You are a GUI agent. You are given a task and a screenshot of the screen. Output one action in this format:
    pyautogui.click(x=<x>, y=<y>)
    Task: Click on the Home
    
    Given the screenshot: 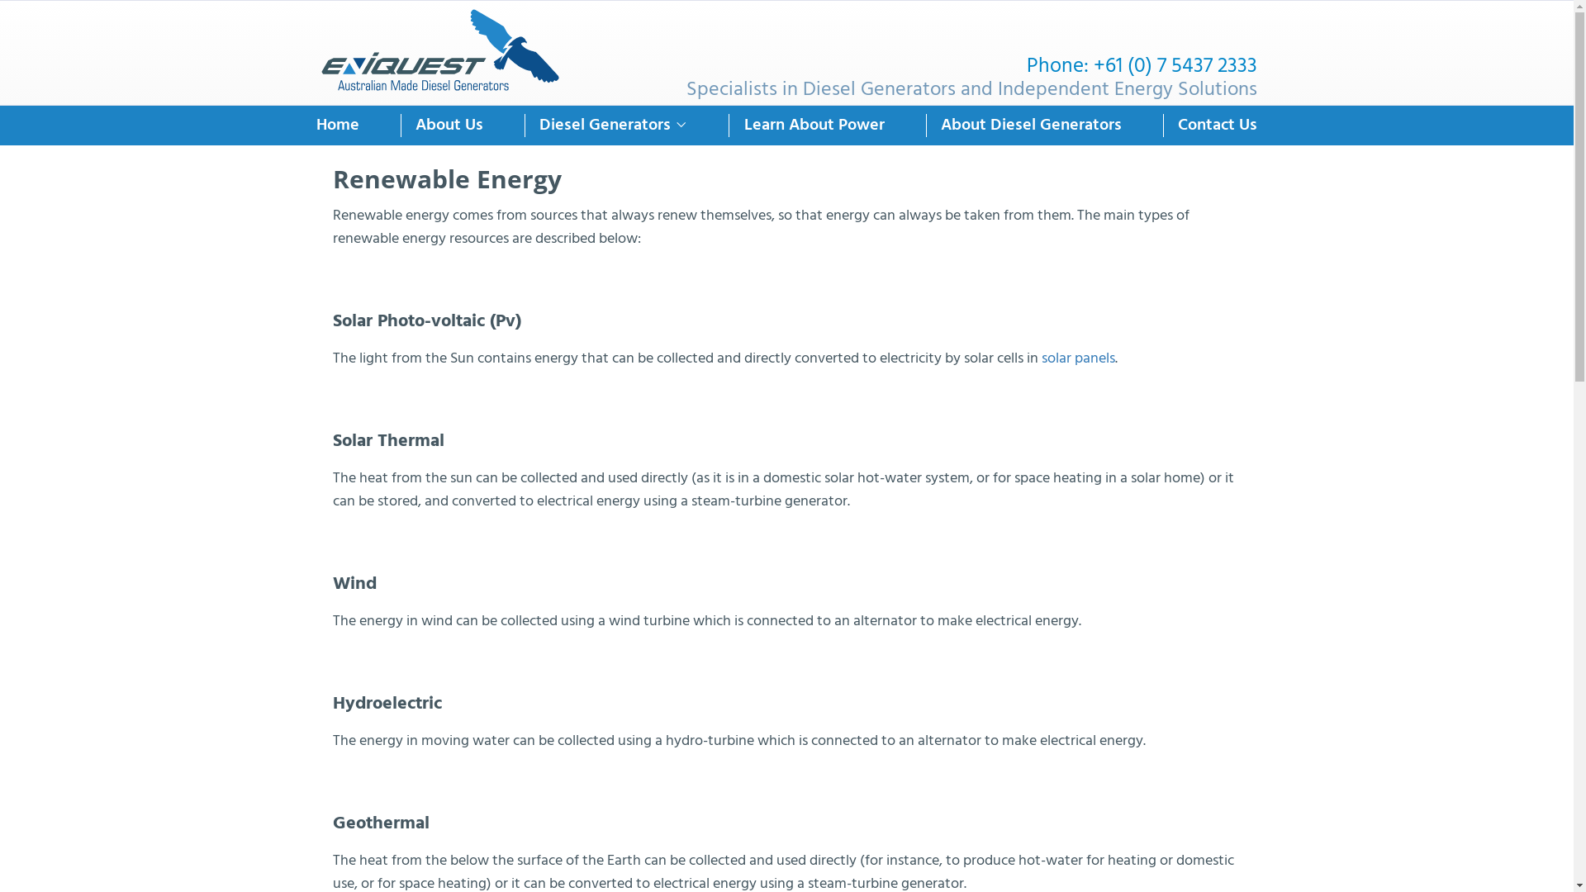 What is the action you would take?
    pyautogui.click(x=337, y=126)
    